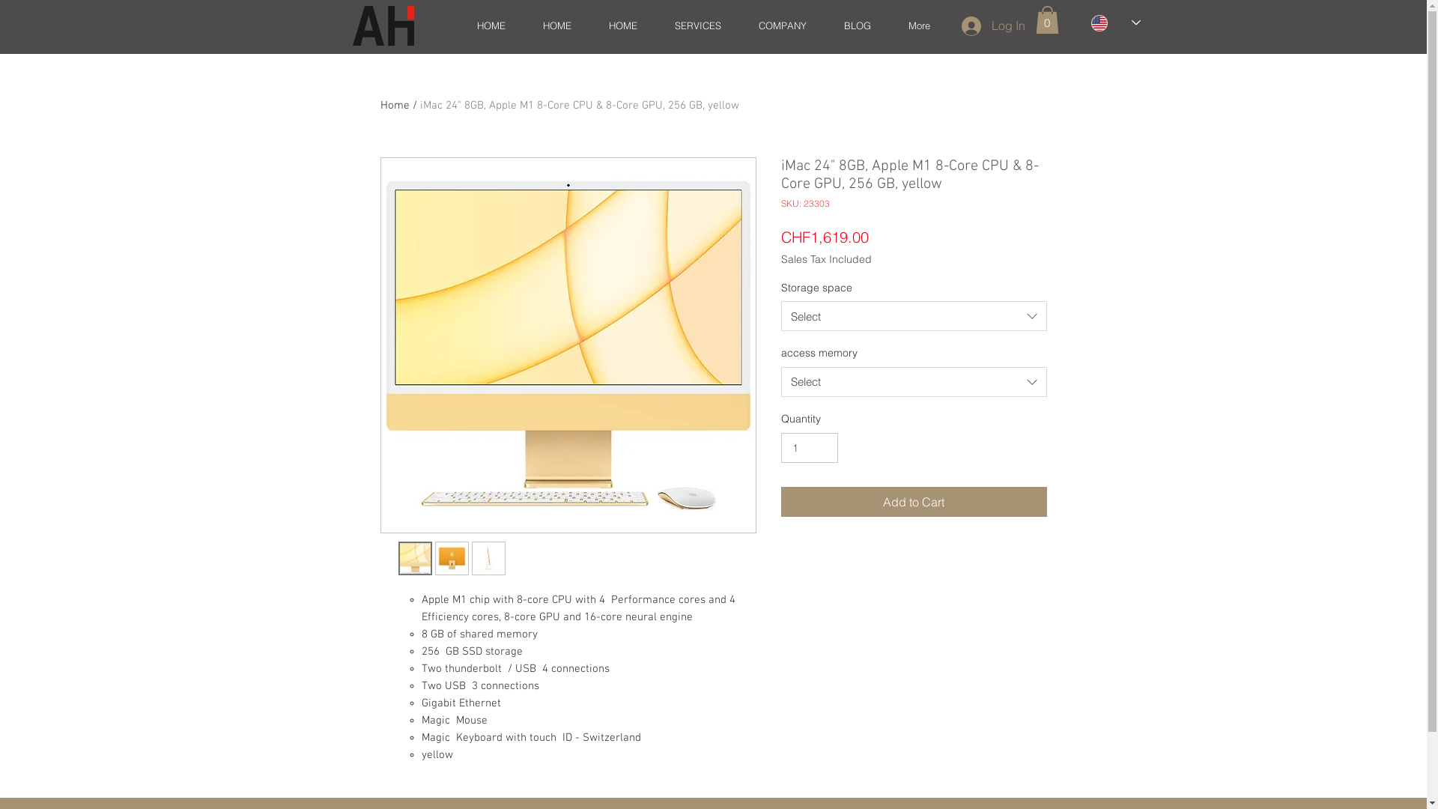  I want to click on BLOG, so click(858, 25).